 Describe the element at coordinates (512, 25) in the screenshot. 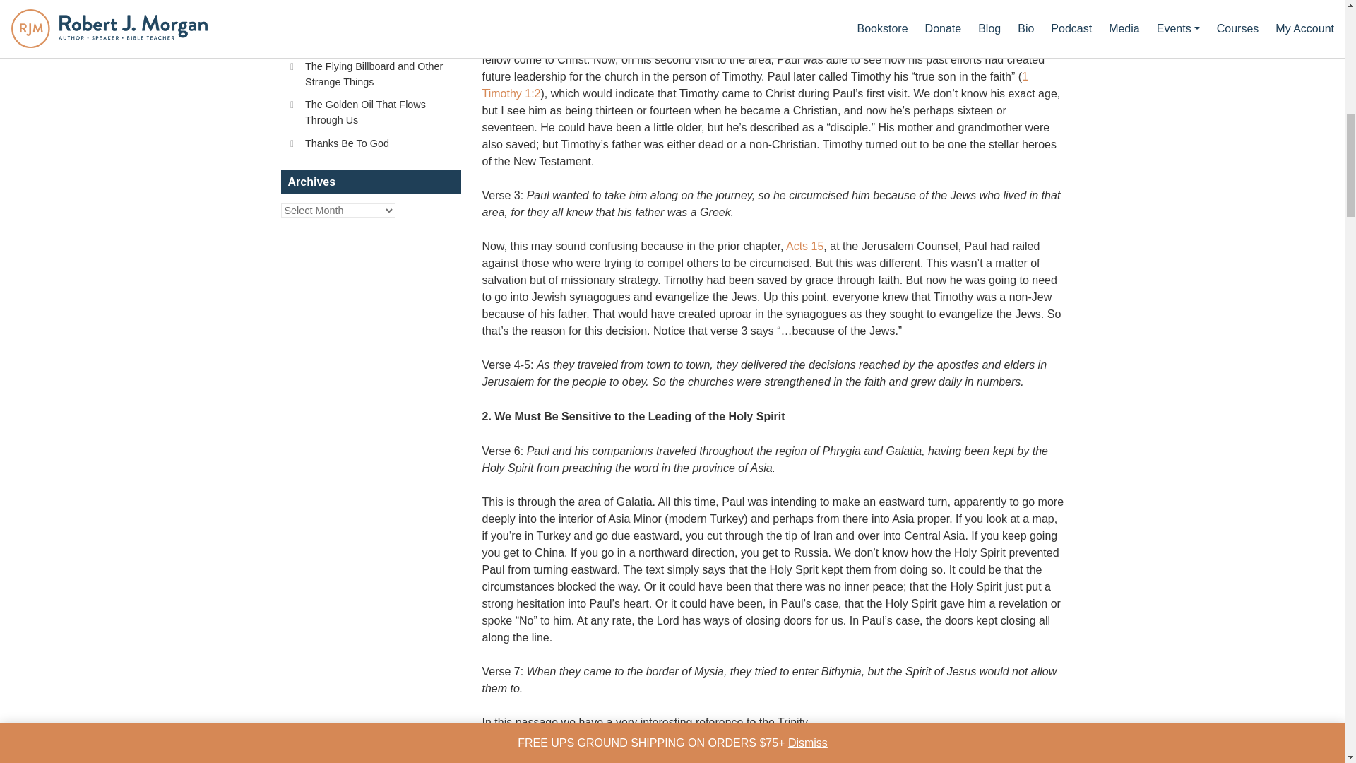

I see `Acts 16` at that location.